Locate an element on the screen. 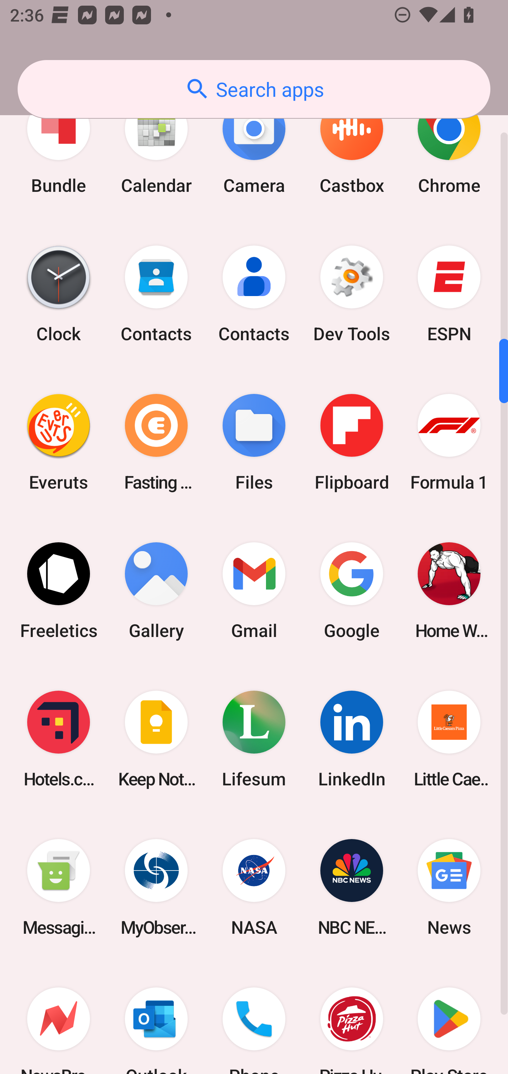 This screenshot has height=1074, width=508. Google is located at coordinates (351, 591).